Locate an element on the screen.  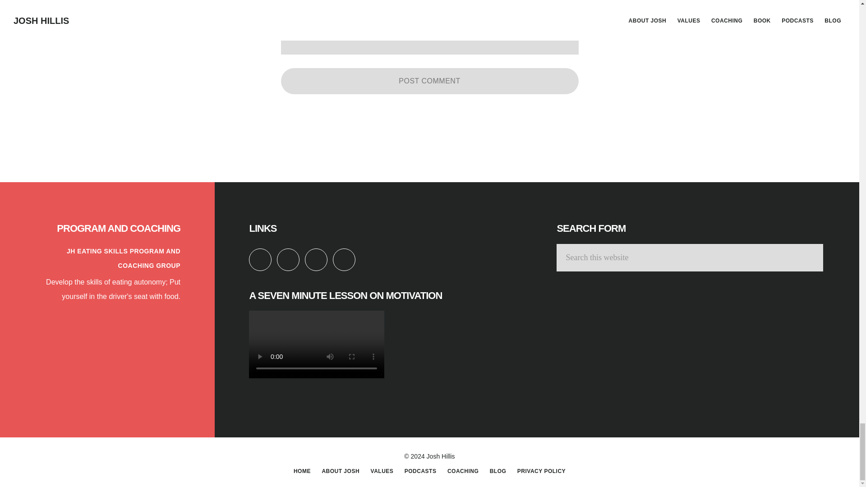
HOME is located at coordinates (302, 471).